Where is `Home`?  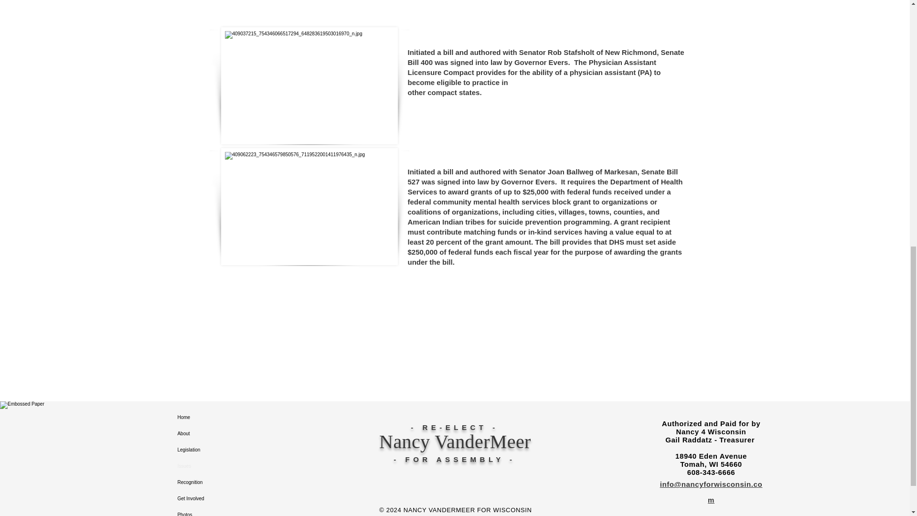
Home is located at coordinates (211, 418).